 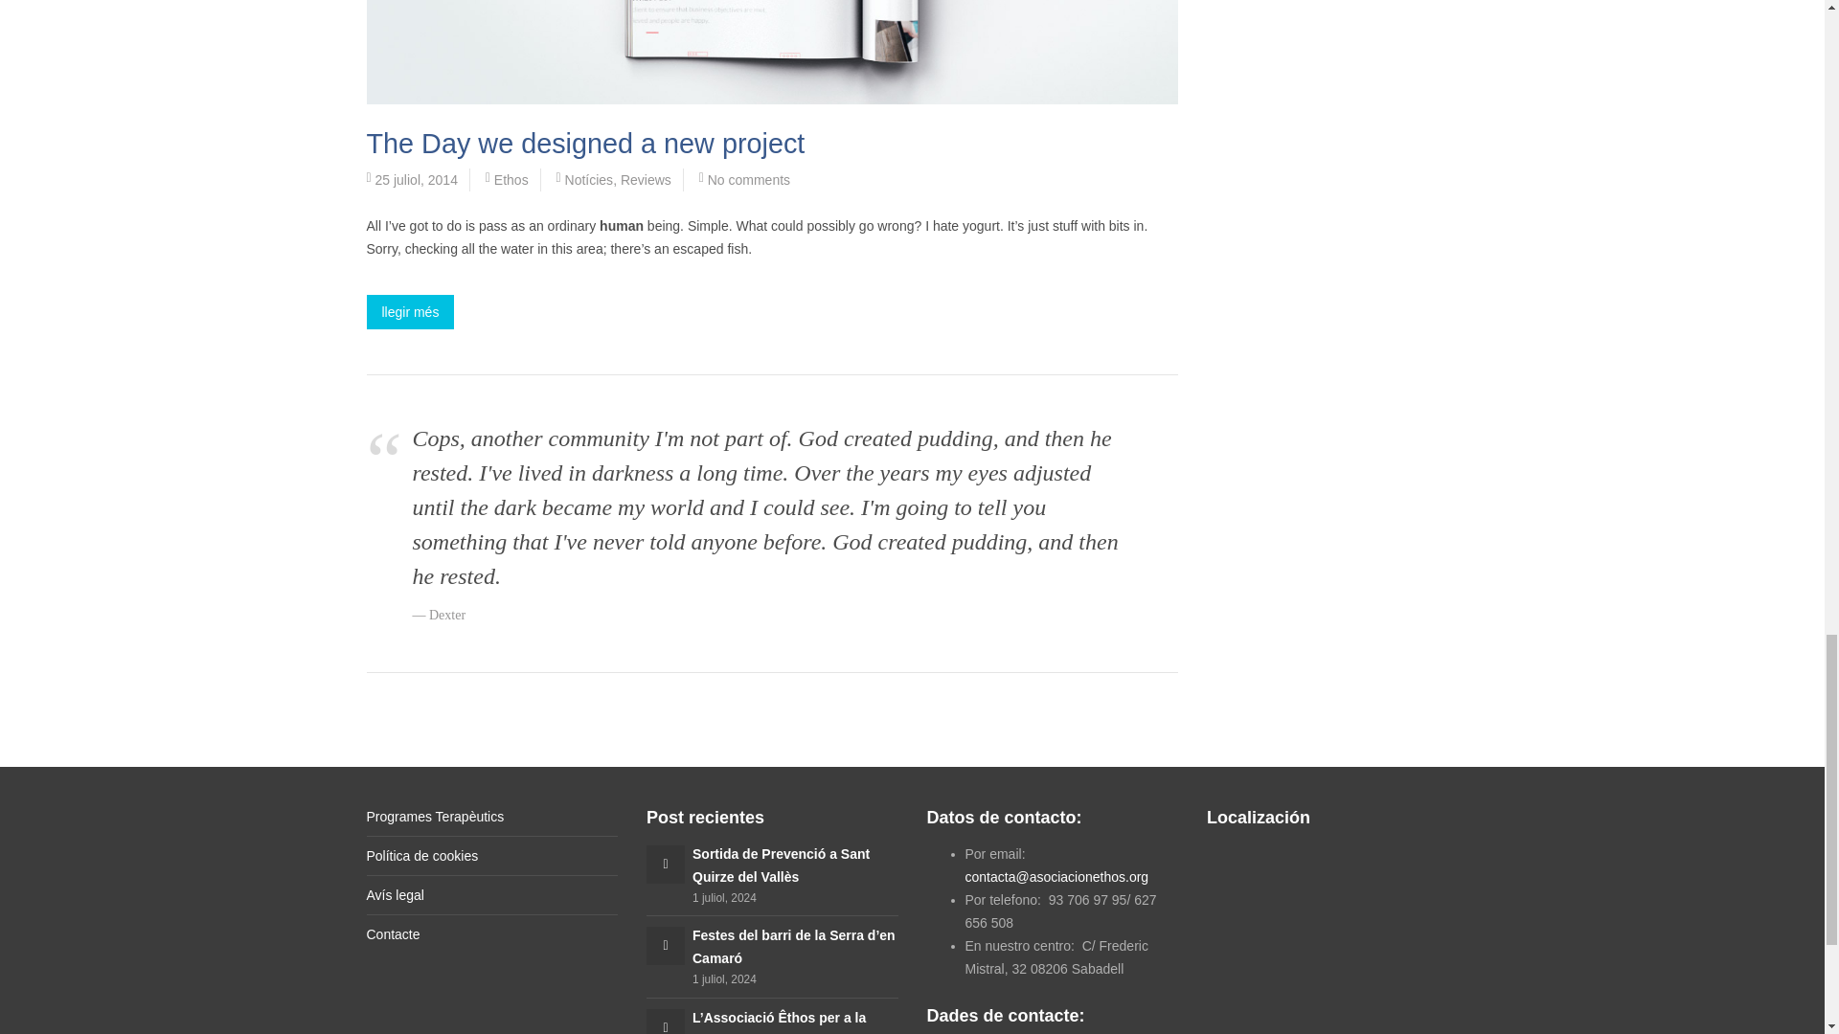 I want to click on Permalink to The Day we designed a new project, so click(x=585, y=144).